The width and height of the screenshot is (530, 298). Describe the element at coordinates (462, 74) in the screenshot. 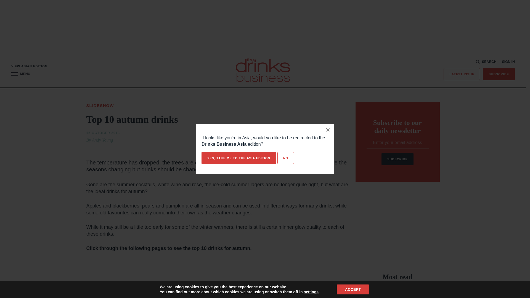

I see `LATEST ISSUE` at that location.